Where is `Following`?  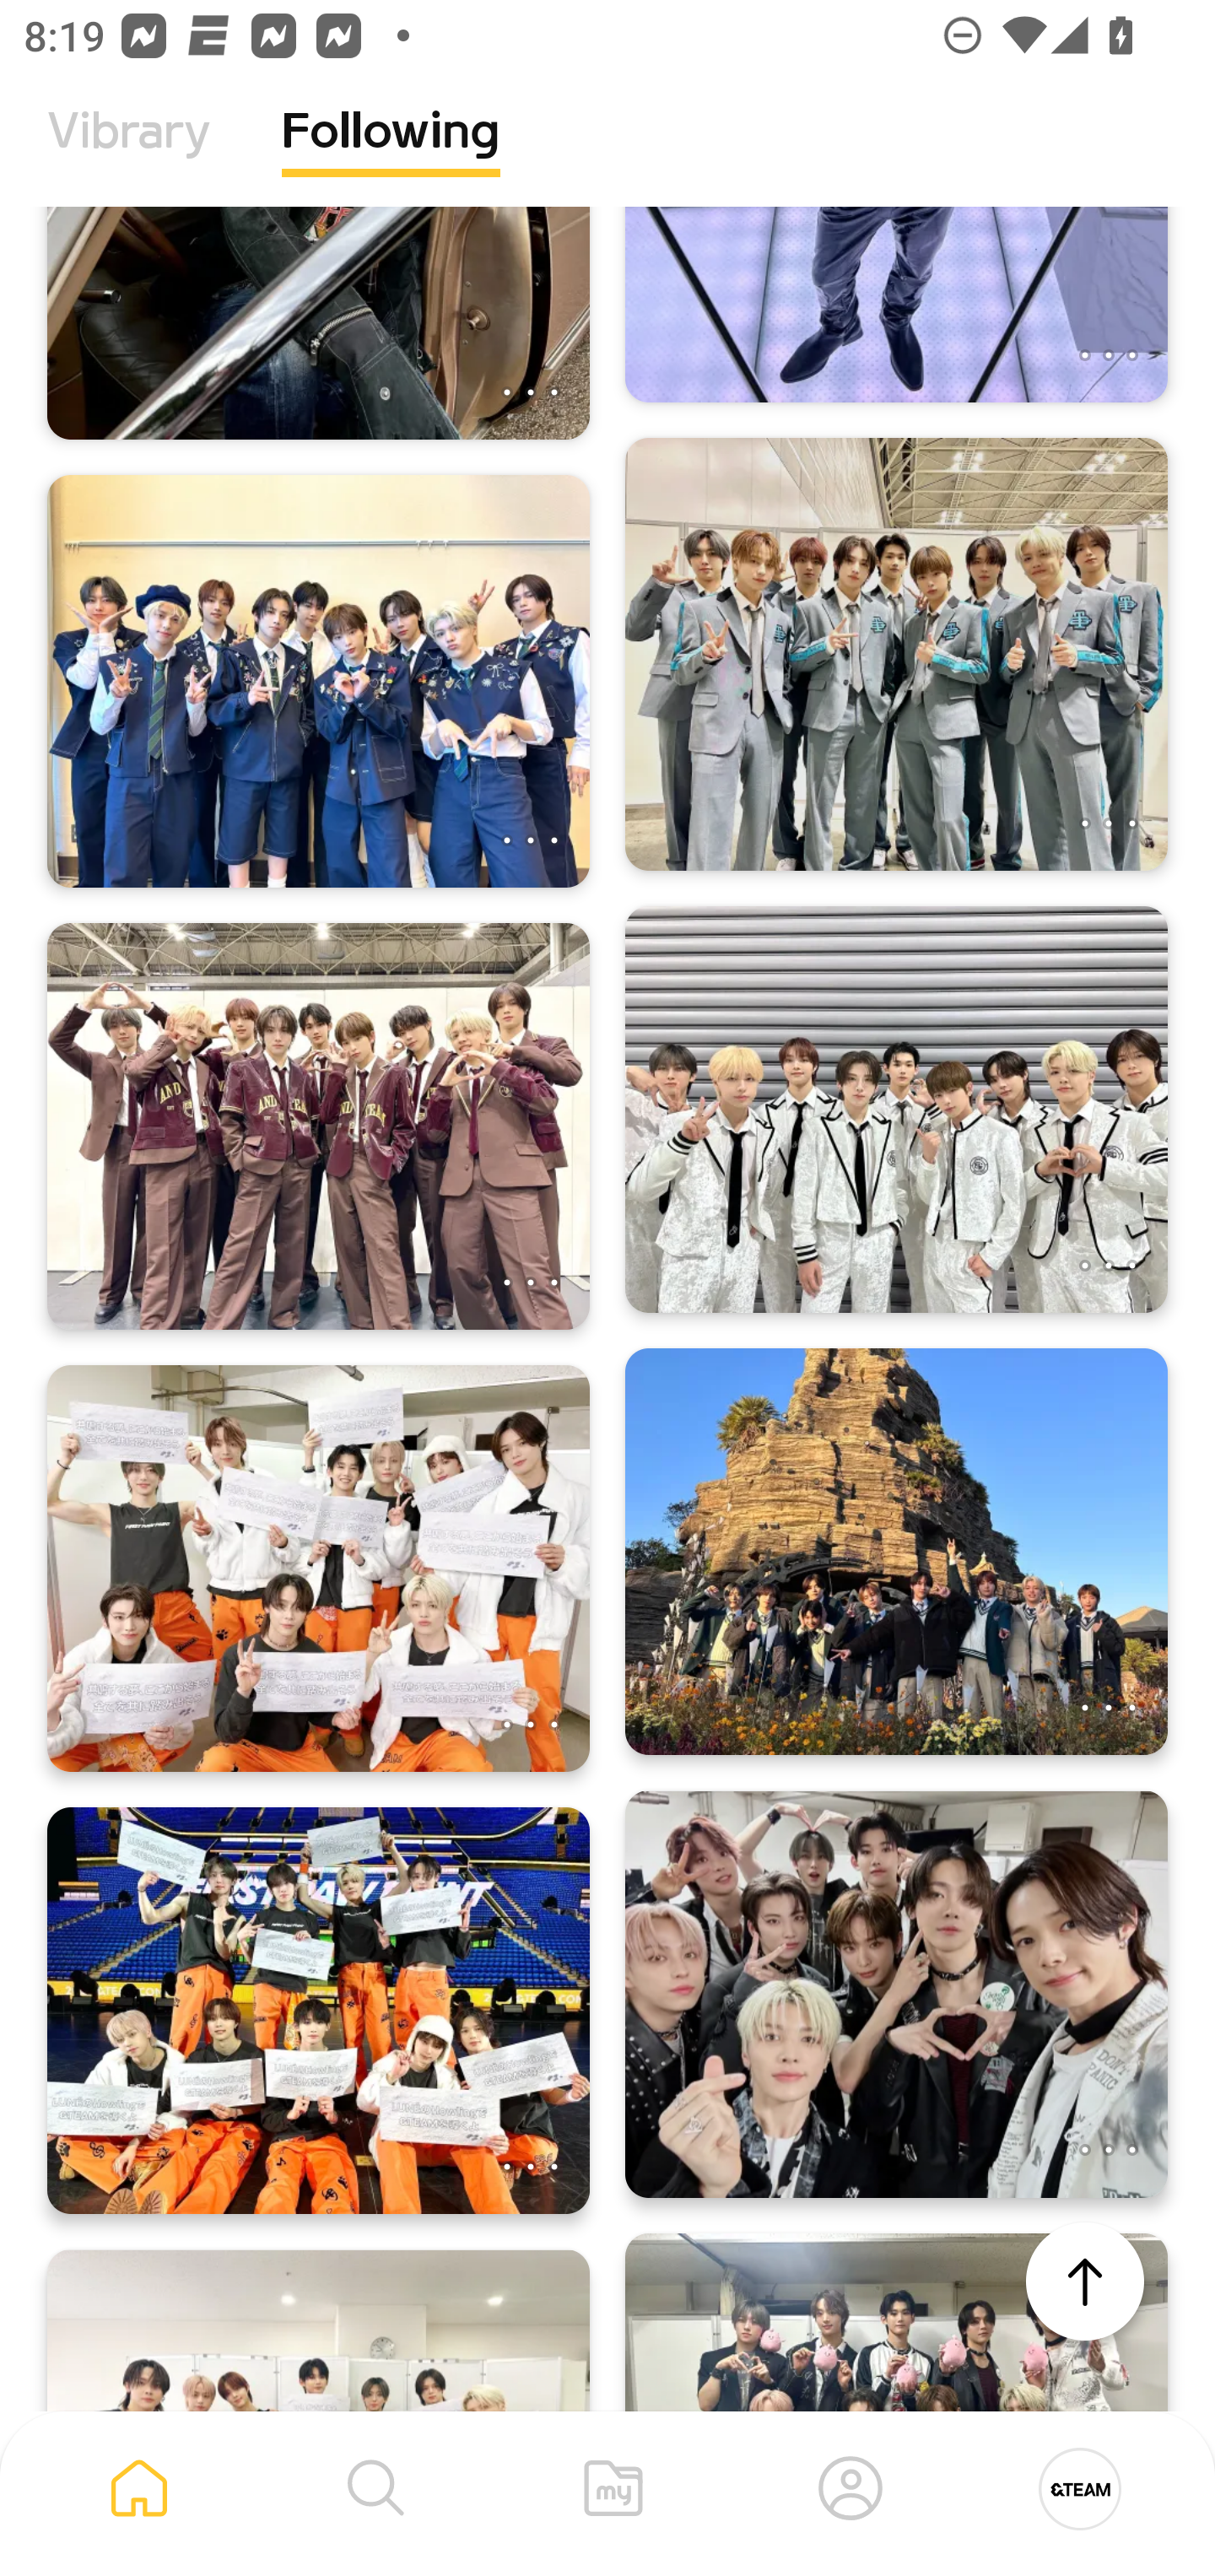 Following is located at coordinates (391, 156).